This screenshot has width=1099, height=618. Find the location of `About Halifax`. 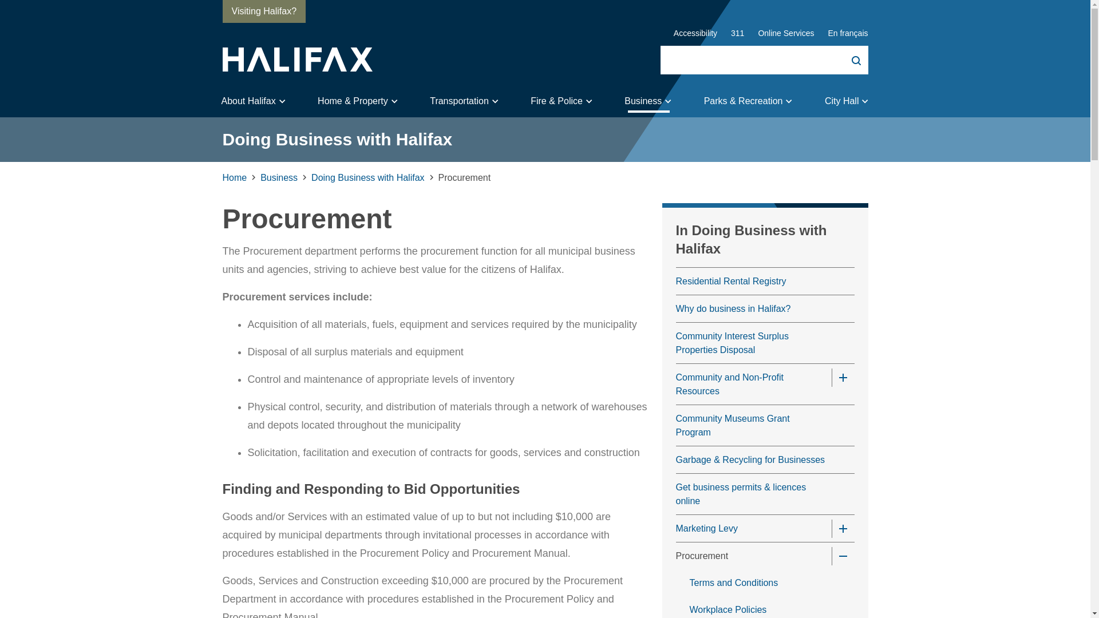

About Halifax is located at coordinates (253, 101).